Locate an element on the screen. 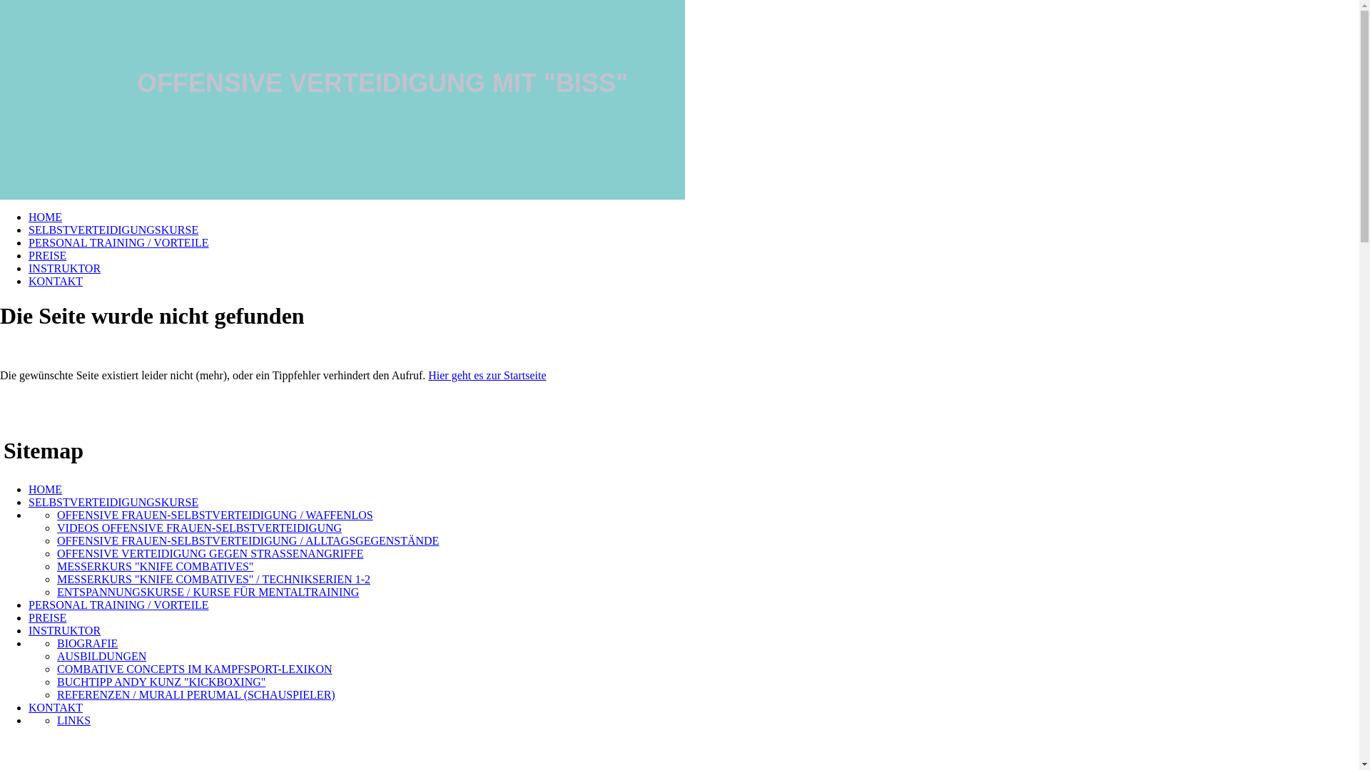  OFFENSIVE VERTEIDIGUNG GEGEN STRASSENANGRIFFE is located at coordinates (210, 553).